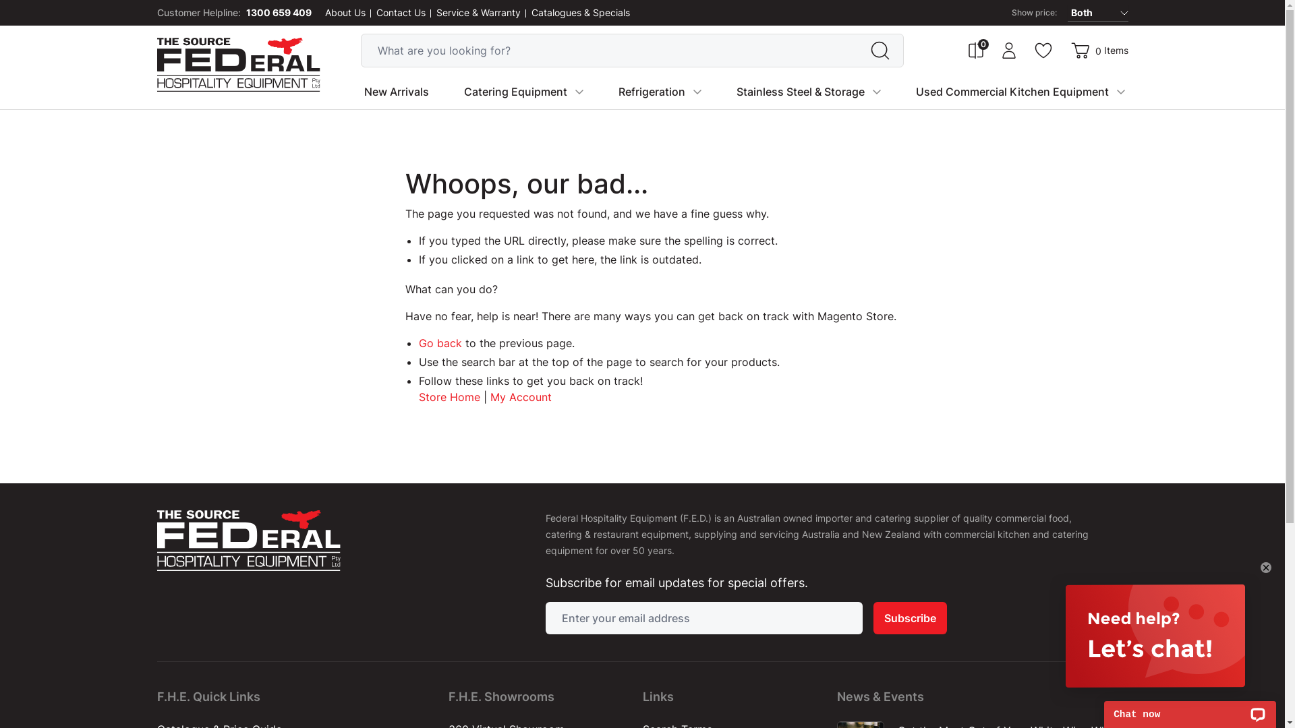  I want to click on Wishlist, so click(1043, 51).